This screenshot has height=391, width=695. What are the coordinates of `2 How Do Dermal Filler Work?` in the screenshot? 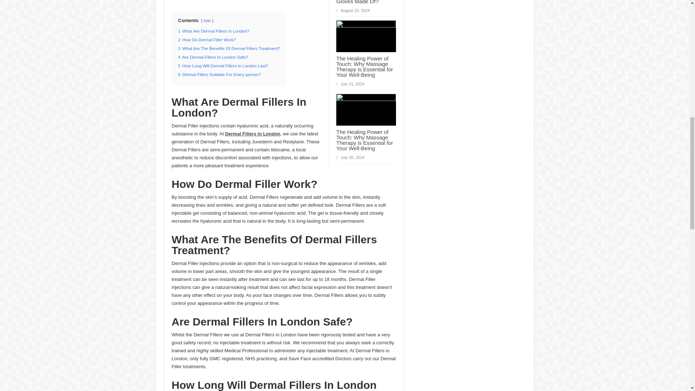 It's located at (207, 39).